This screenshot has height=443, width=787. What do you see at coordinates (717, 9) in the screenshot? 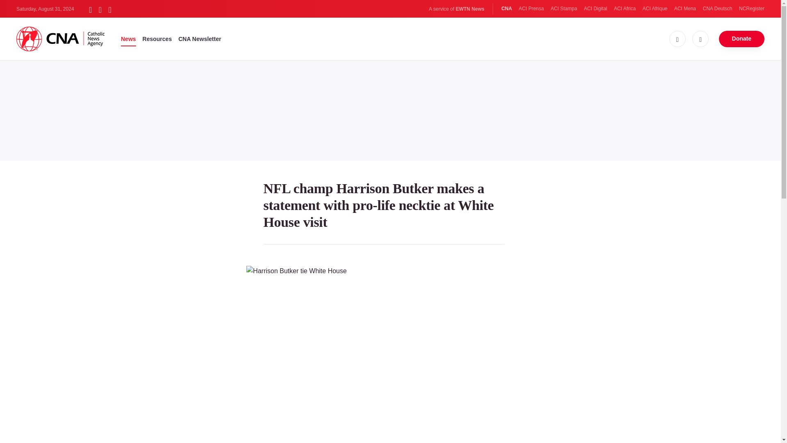
I see `CNA Deutsch` at bounding box center [717, 9].